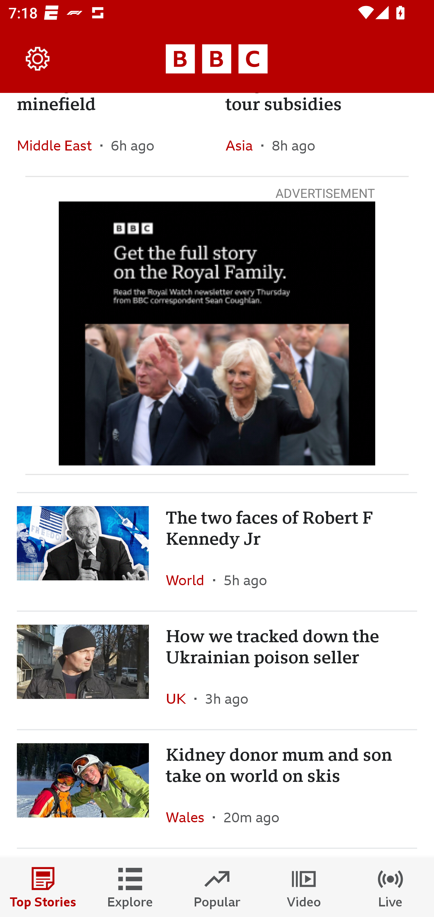 The width and height of the screenshot is (434, 917). What do you see at coordinates (217, 887) in the screenshot?
I see `Popular` at bounding box center [217, 887].